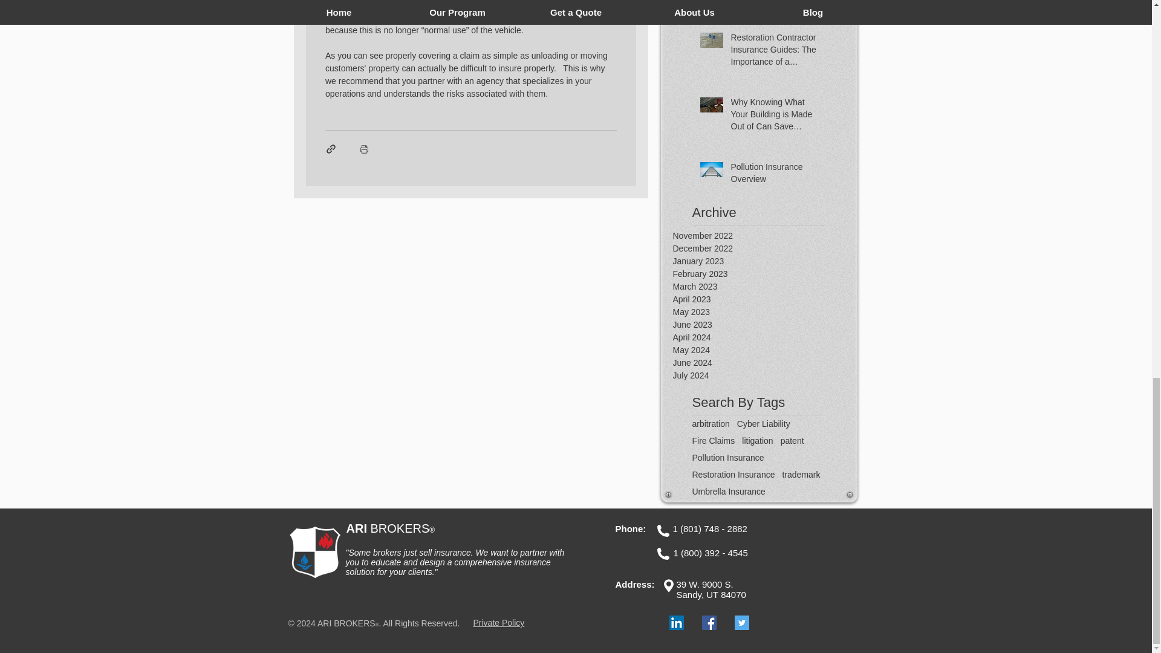 The width and height of the screenshot is (1161, 653). I want to click on March 2023, so click(764, 287).